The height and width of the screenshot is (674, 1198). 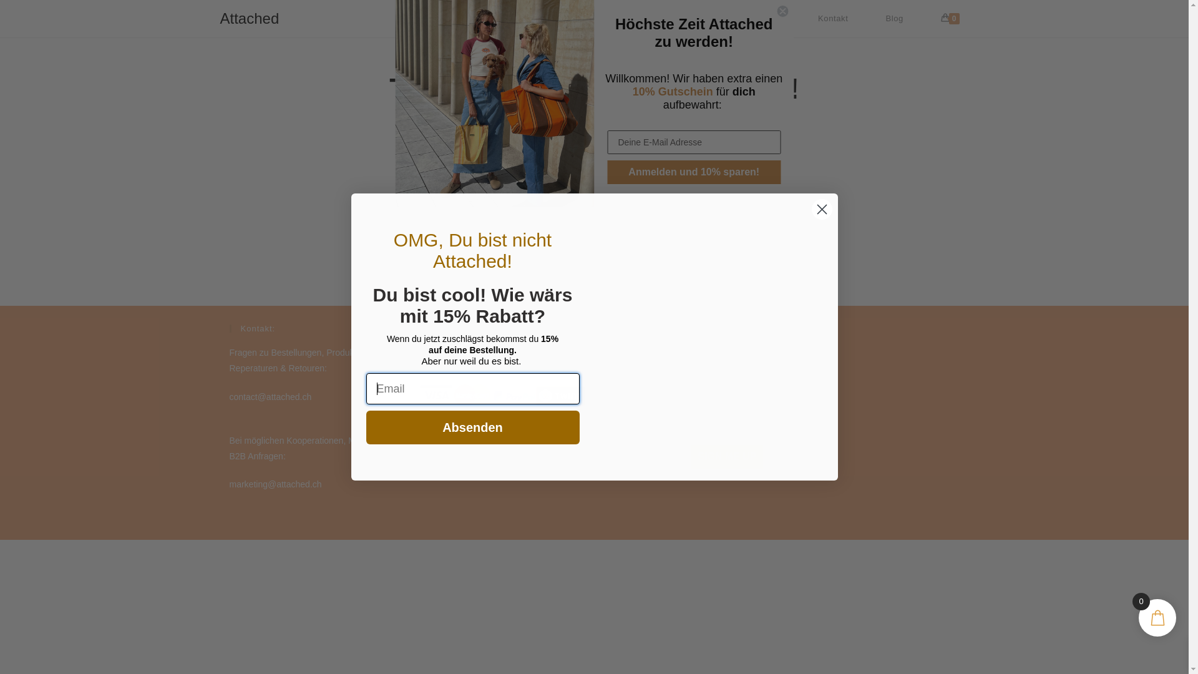 What do you see at coordinates (950, 19) in the screenshot?
I see `0` at bounding box center [950, 19].